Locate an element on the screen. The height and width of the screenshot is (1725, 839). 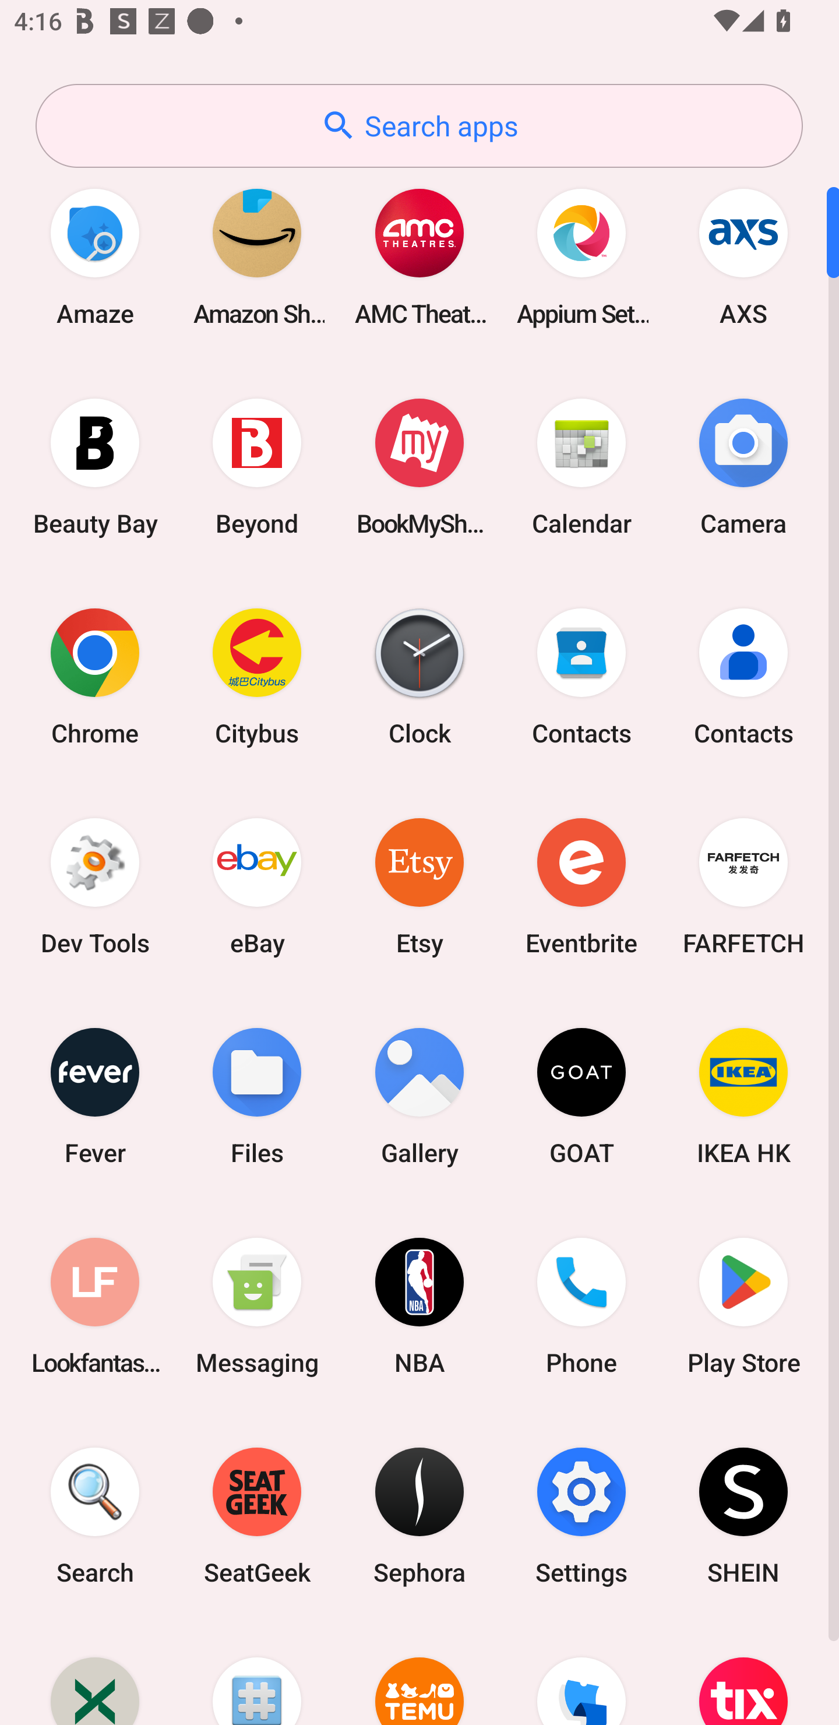
Contacts is located at coordinates (581, 676).